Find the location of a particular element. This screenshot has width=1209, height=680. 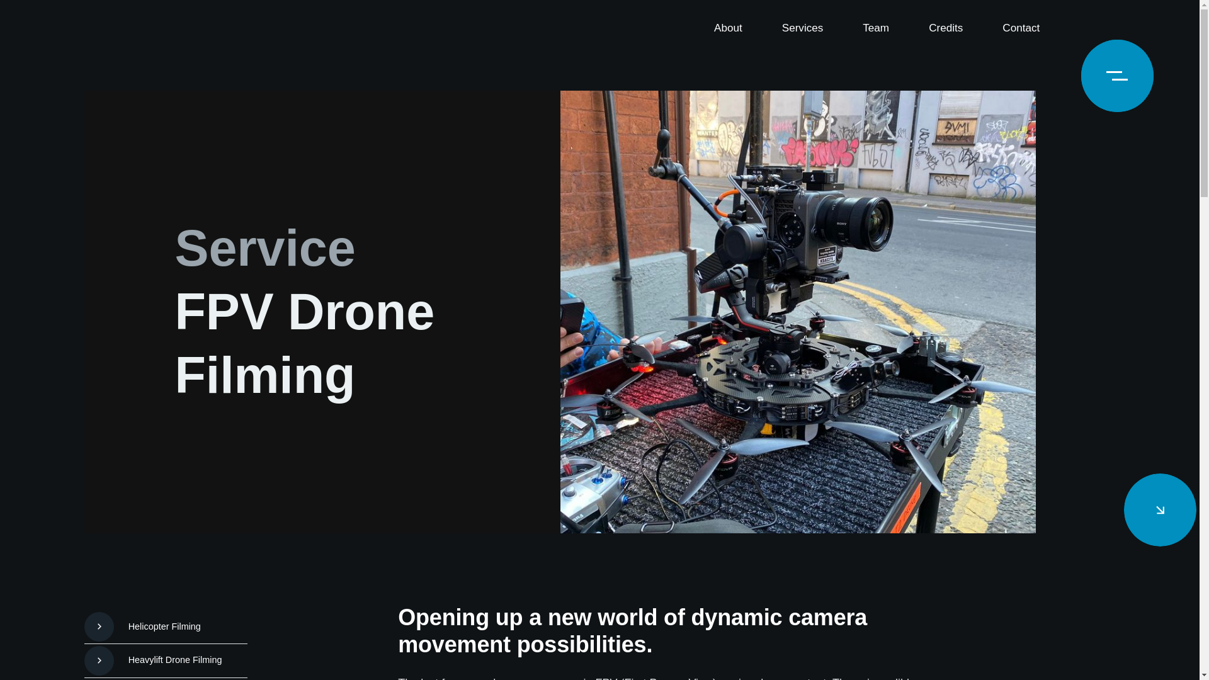

Helicopter Filming is located at coordinates (166, 627).